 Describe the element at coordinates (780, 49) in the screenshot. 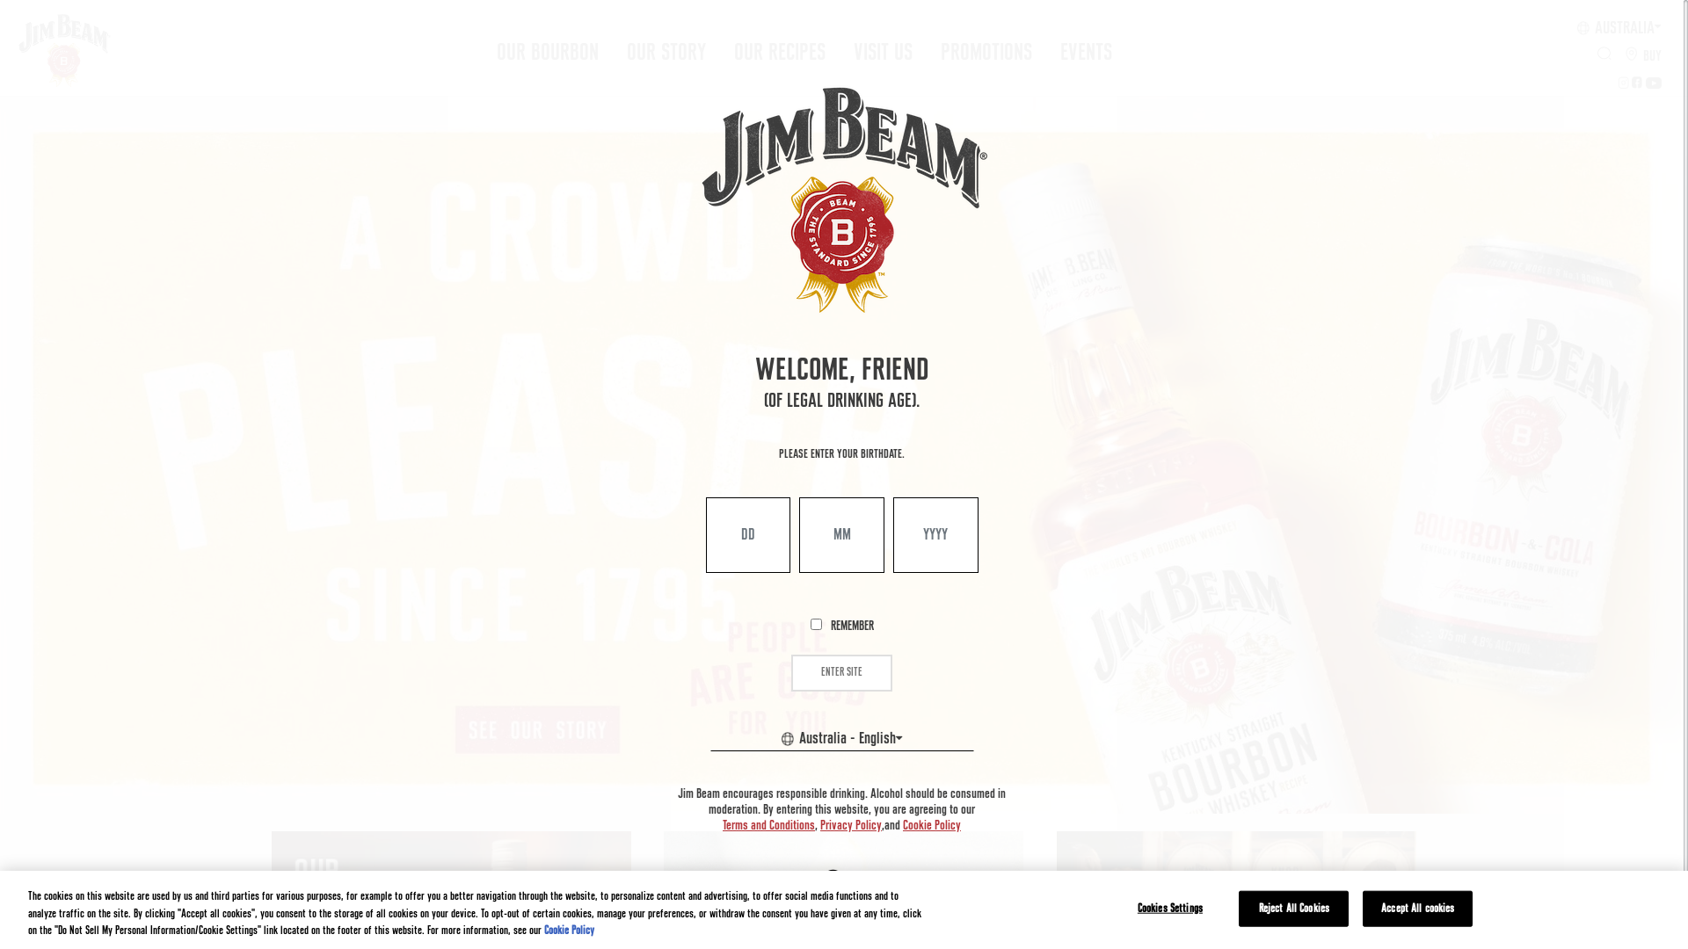

I see `OUR RECIPES` at that location.